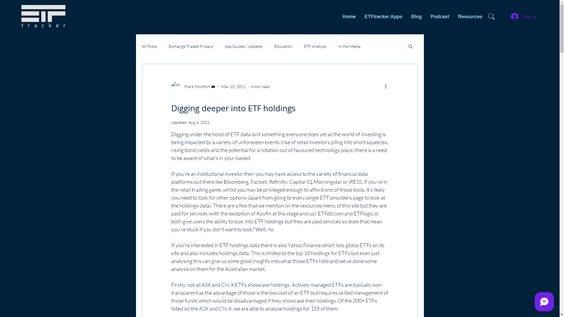 The height and width of the screenshot is (317, 564). Describe the element at coordinates (243, 46) in the screenshot. I see `App Guides / Updates` at that location.